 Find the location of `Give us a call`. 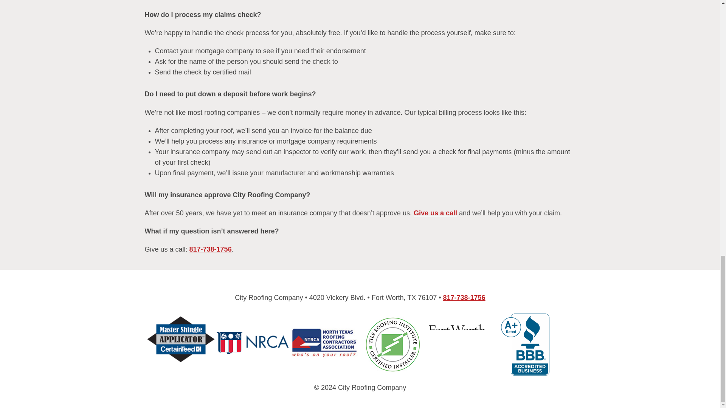

Give us a call is located at coordinates (436, 213).